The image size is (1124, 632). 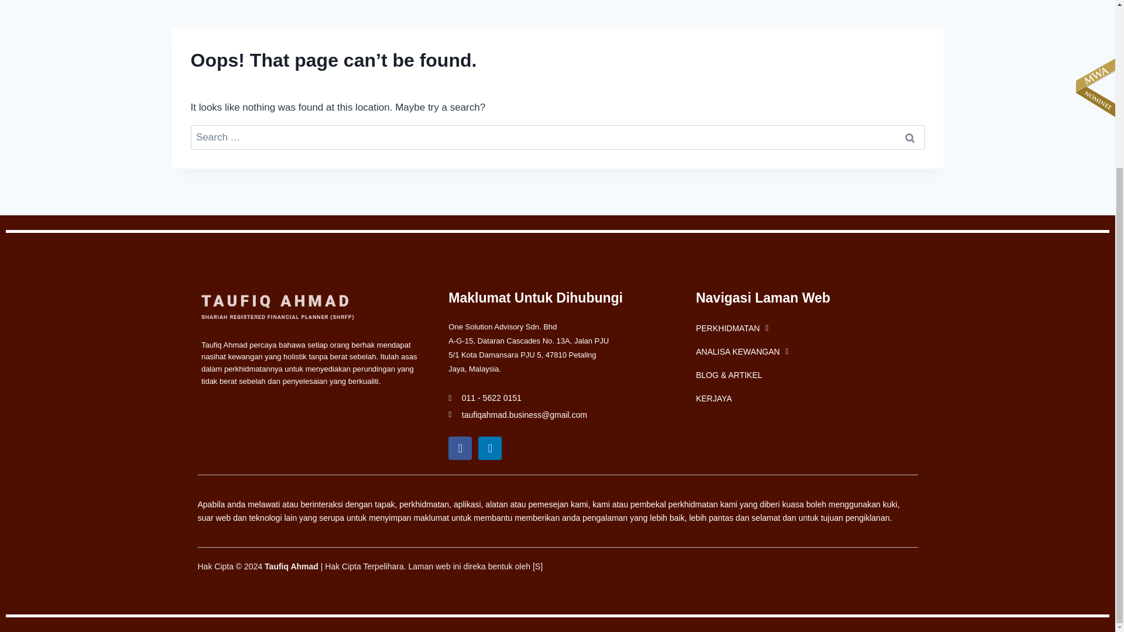 What do you see at coordinates (804, 352) in the screenshot?
I see `ANALISA KEWANGAN` at bounding box center [804, 352].